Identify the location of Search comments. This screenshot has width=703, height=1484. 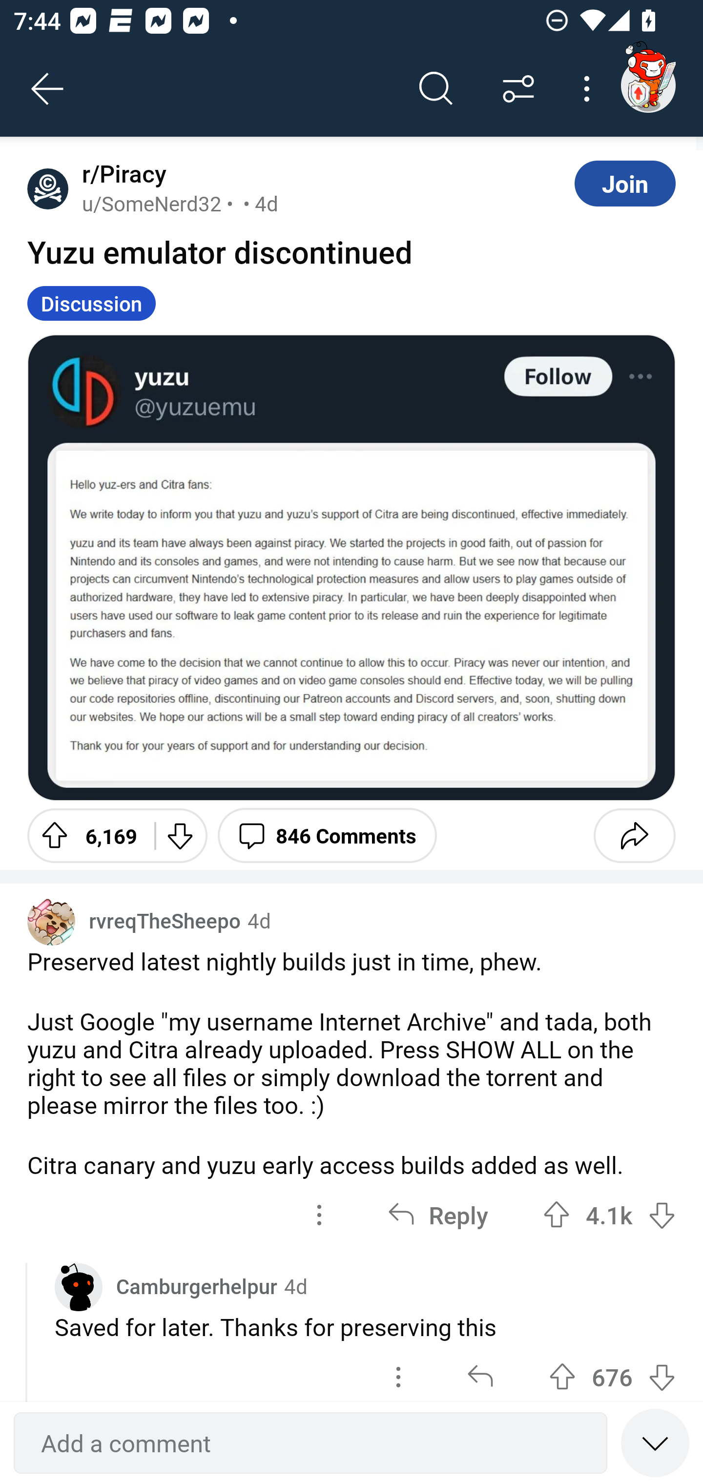
(436, 89).